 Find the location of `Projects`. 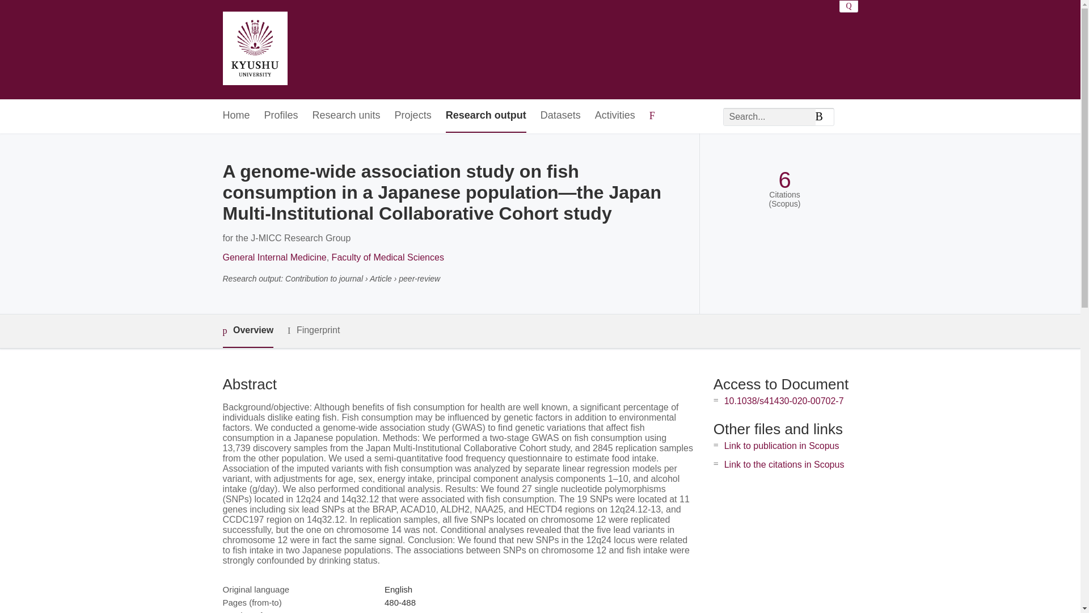

Projects is located at coordinates (413, 116).